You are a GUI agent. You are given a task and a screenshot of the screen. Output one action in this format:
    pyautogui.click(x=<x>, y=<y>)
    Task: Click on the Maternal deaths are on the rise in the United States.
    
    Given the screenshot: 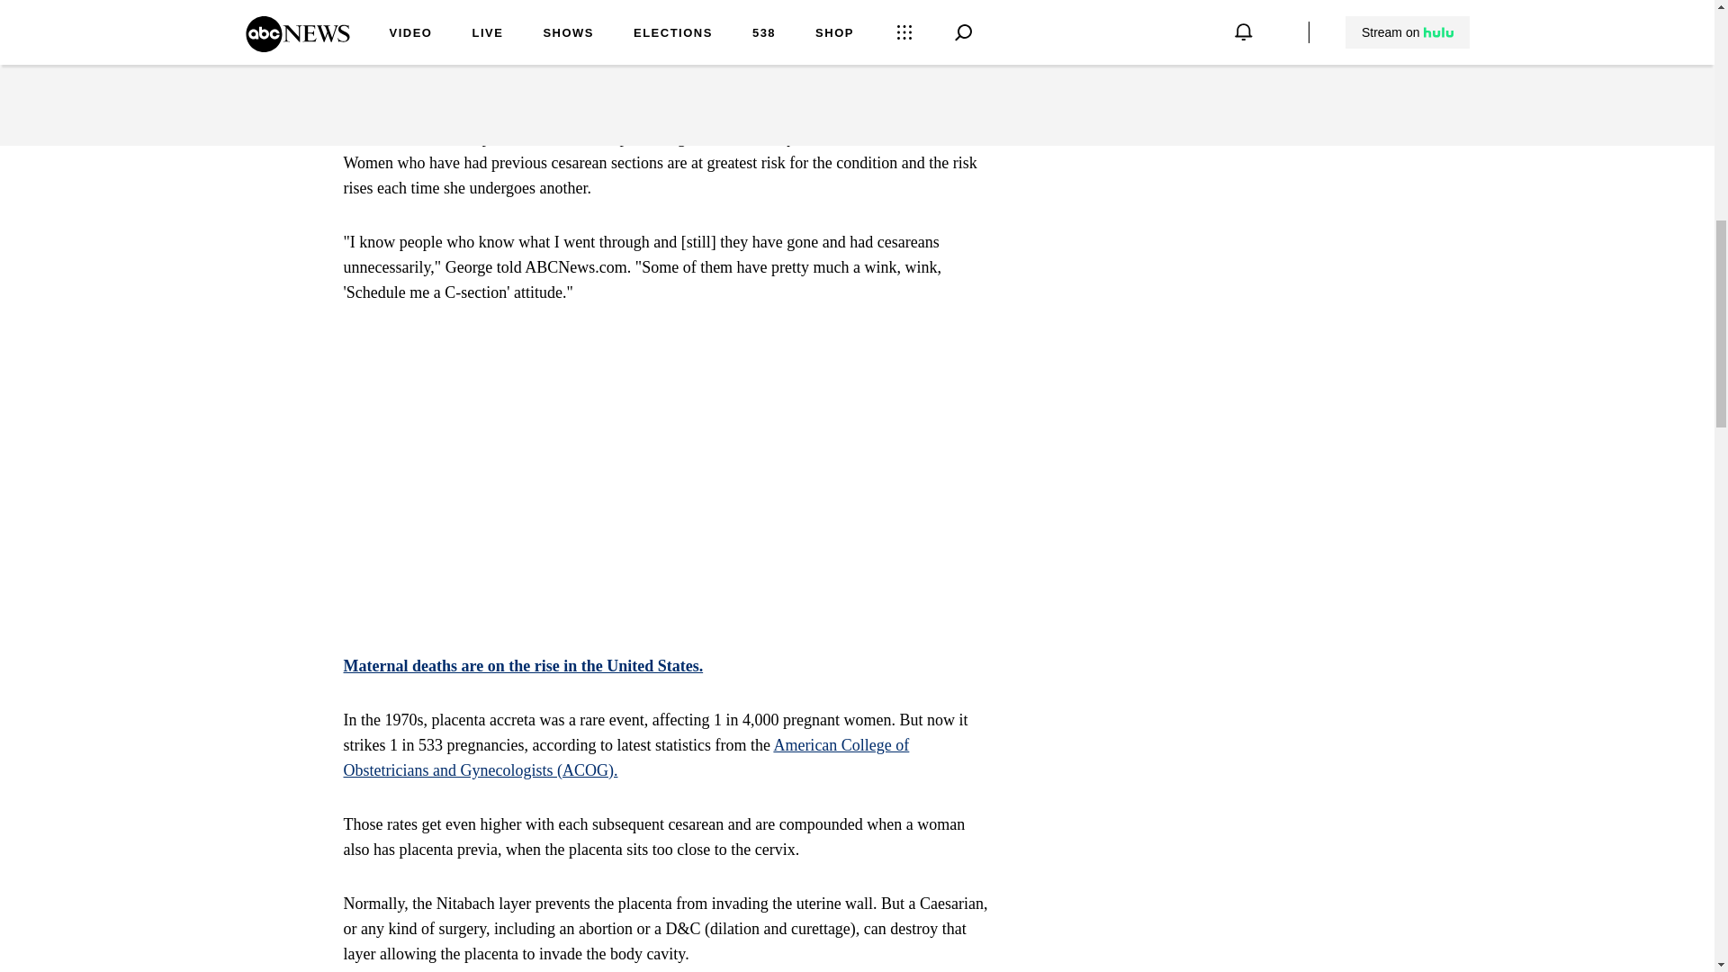 What is the action you would take?
    pyautogui.click(x=524, y=666)
    